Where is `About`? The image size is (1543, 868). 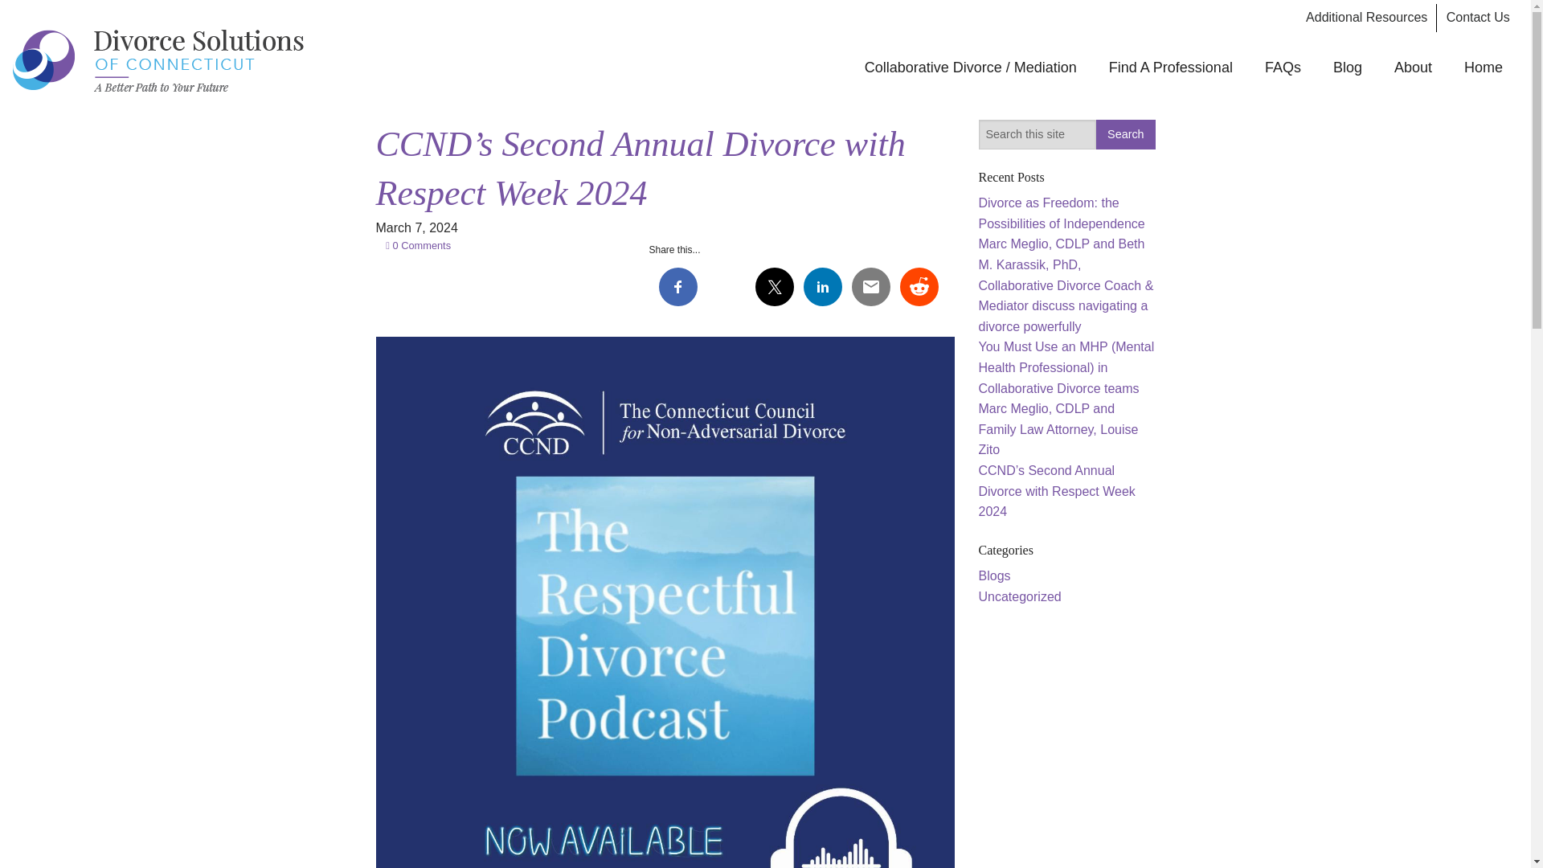 About is located at coordinates (1413, 67).